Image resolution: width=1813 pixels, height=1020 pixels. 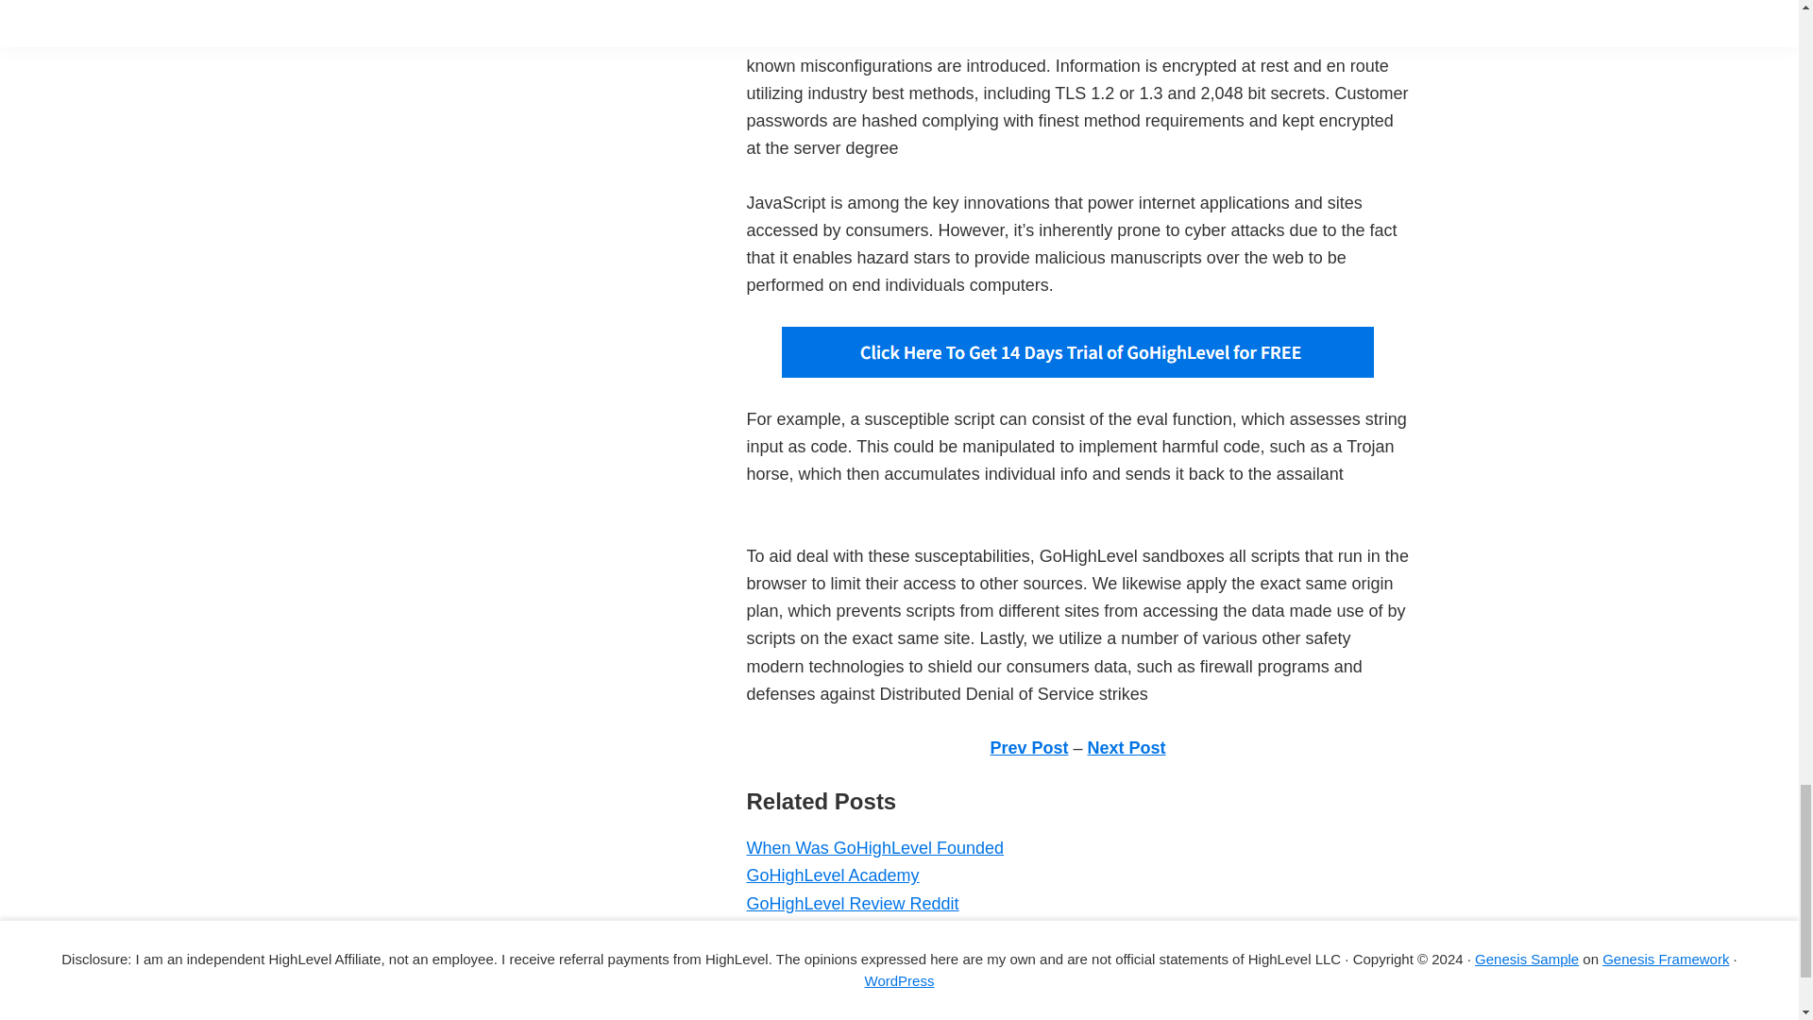 I want to click on GoHighLevel Review Reddit, so click(x=852, y=903).